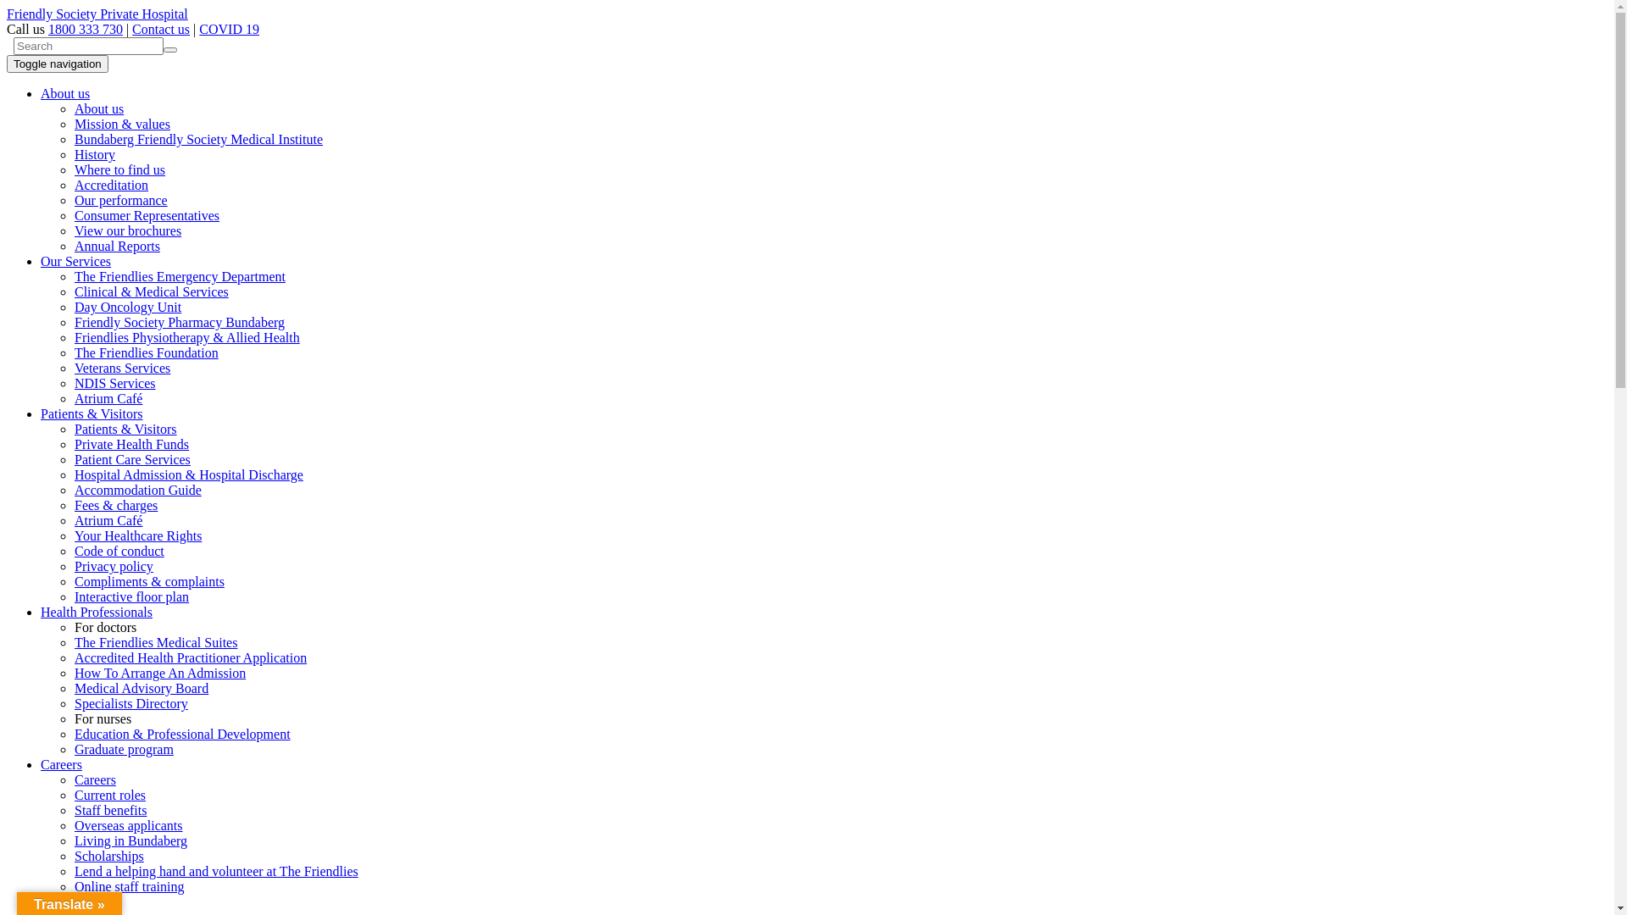 Image resolution: width=1627 pixels, height=915 pixels. What do you see at coordinates (56, 901) in the screenshot?
I see `News` at bounding box center [56, 901].